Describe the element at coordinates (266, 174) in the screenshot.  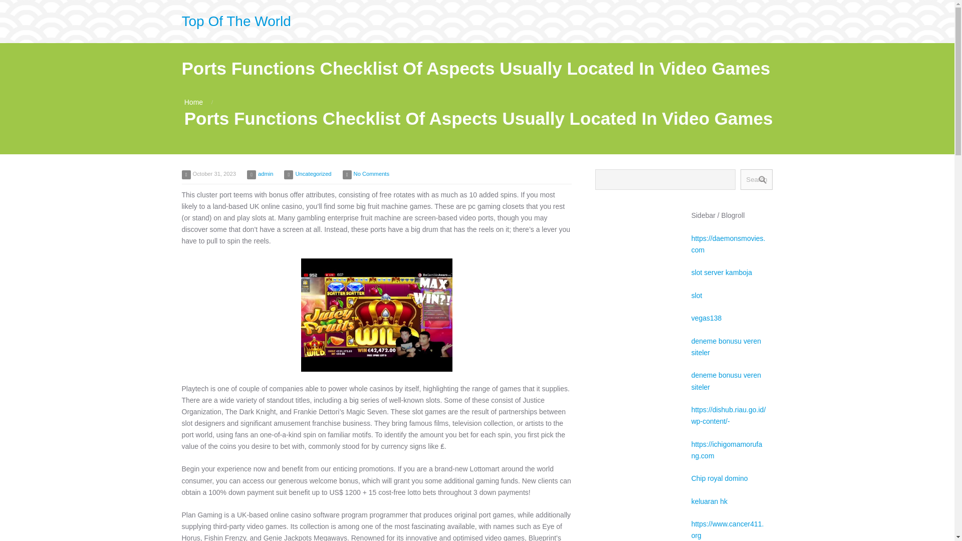
I see `admin` at that location.